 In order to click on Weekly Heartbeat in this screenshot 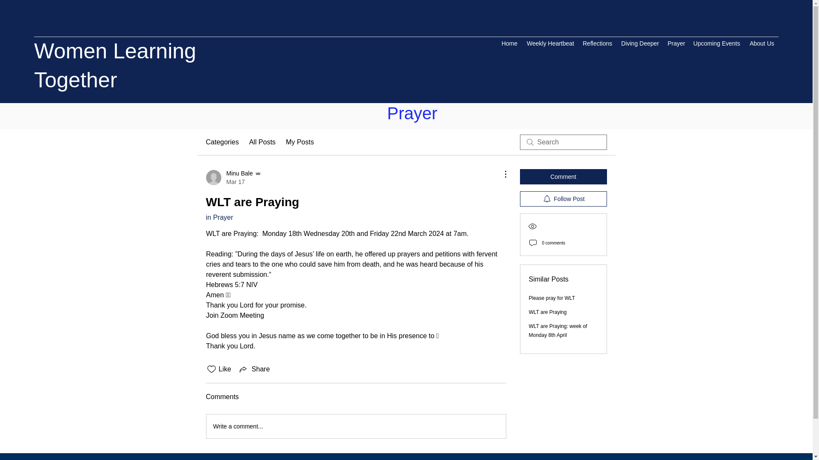, I will do `click(550, 43)`.